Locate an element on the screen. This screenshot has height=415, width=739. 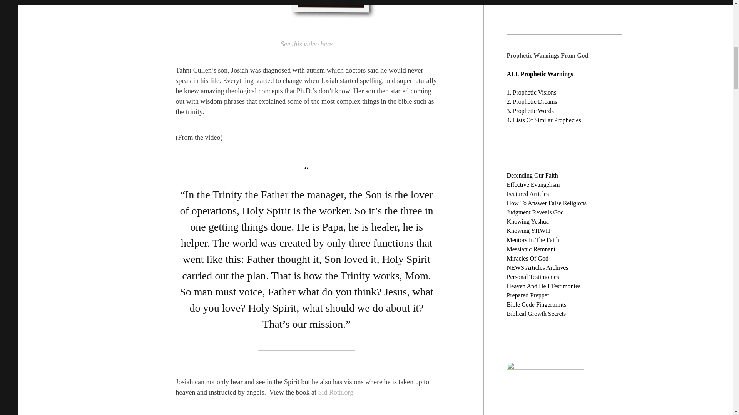
Sid Roth.org is located at coordinates (335, 392).